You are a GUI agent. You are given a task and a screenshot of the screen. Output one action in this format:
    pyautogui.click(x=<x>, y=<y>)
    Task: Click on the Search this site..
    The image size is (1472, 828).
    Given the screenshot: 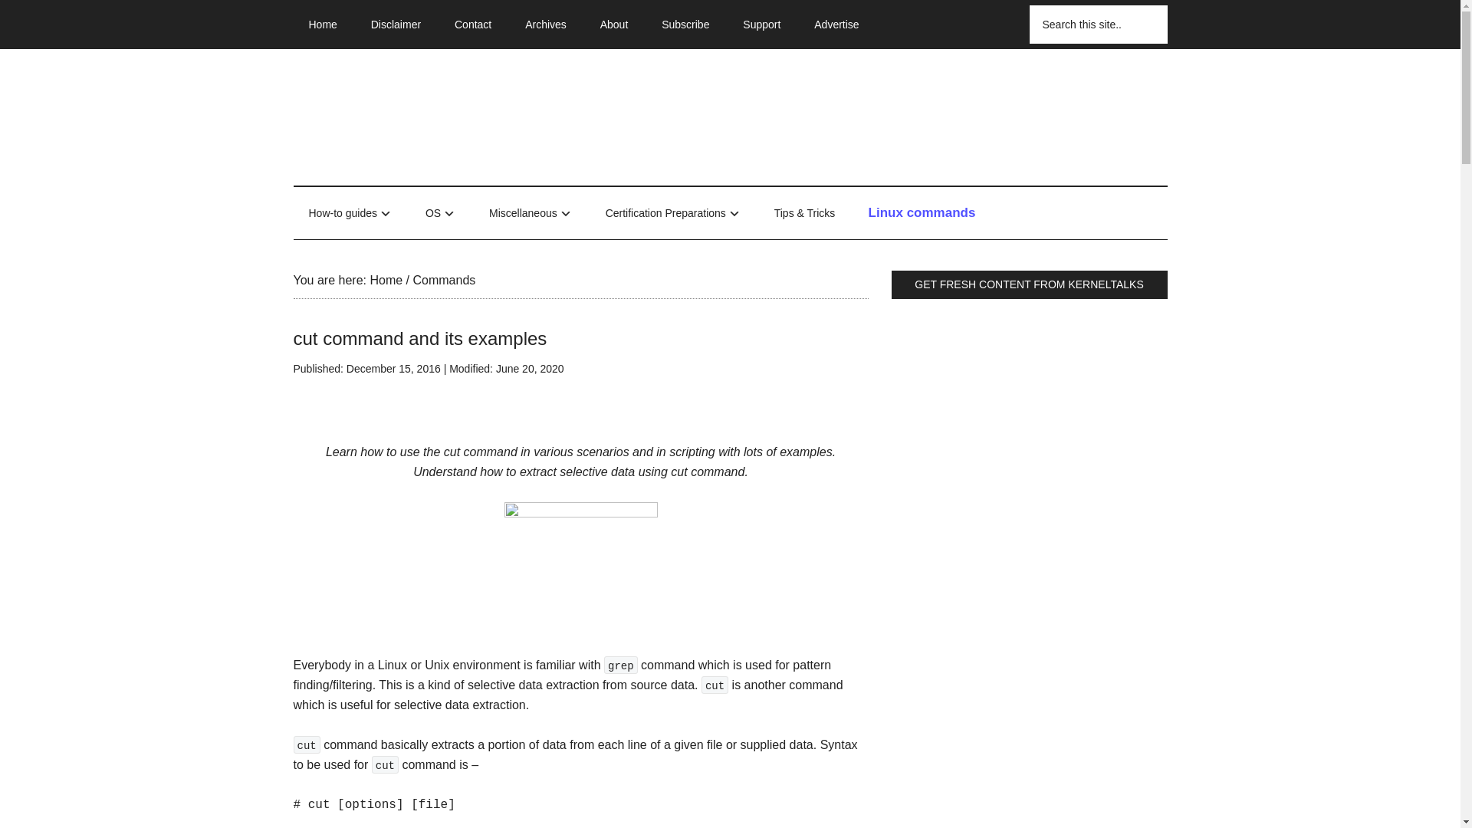 What is the action you would take?
    pyautogui.click(x=1098, y=25)
    